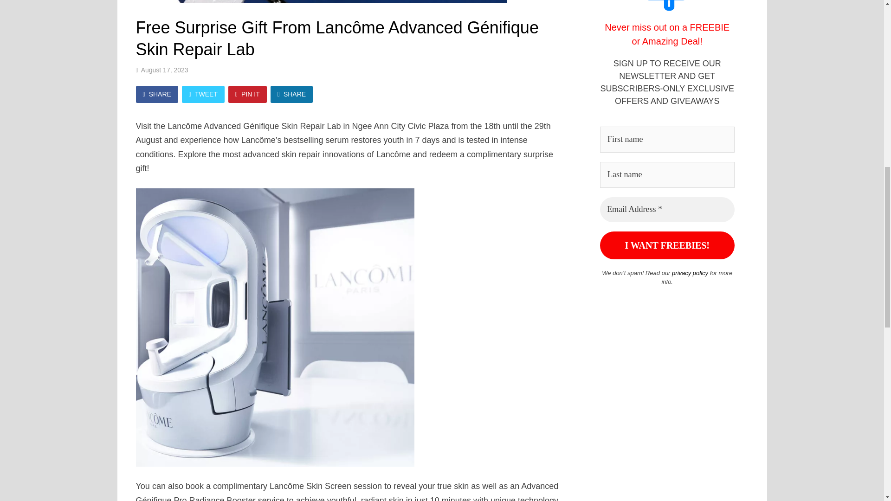  I want to click on I Want Freebies!, so click(667, 245).